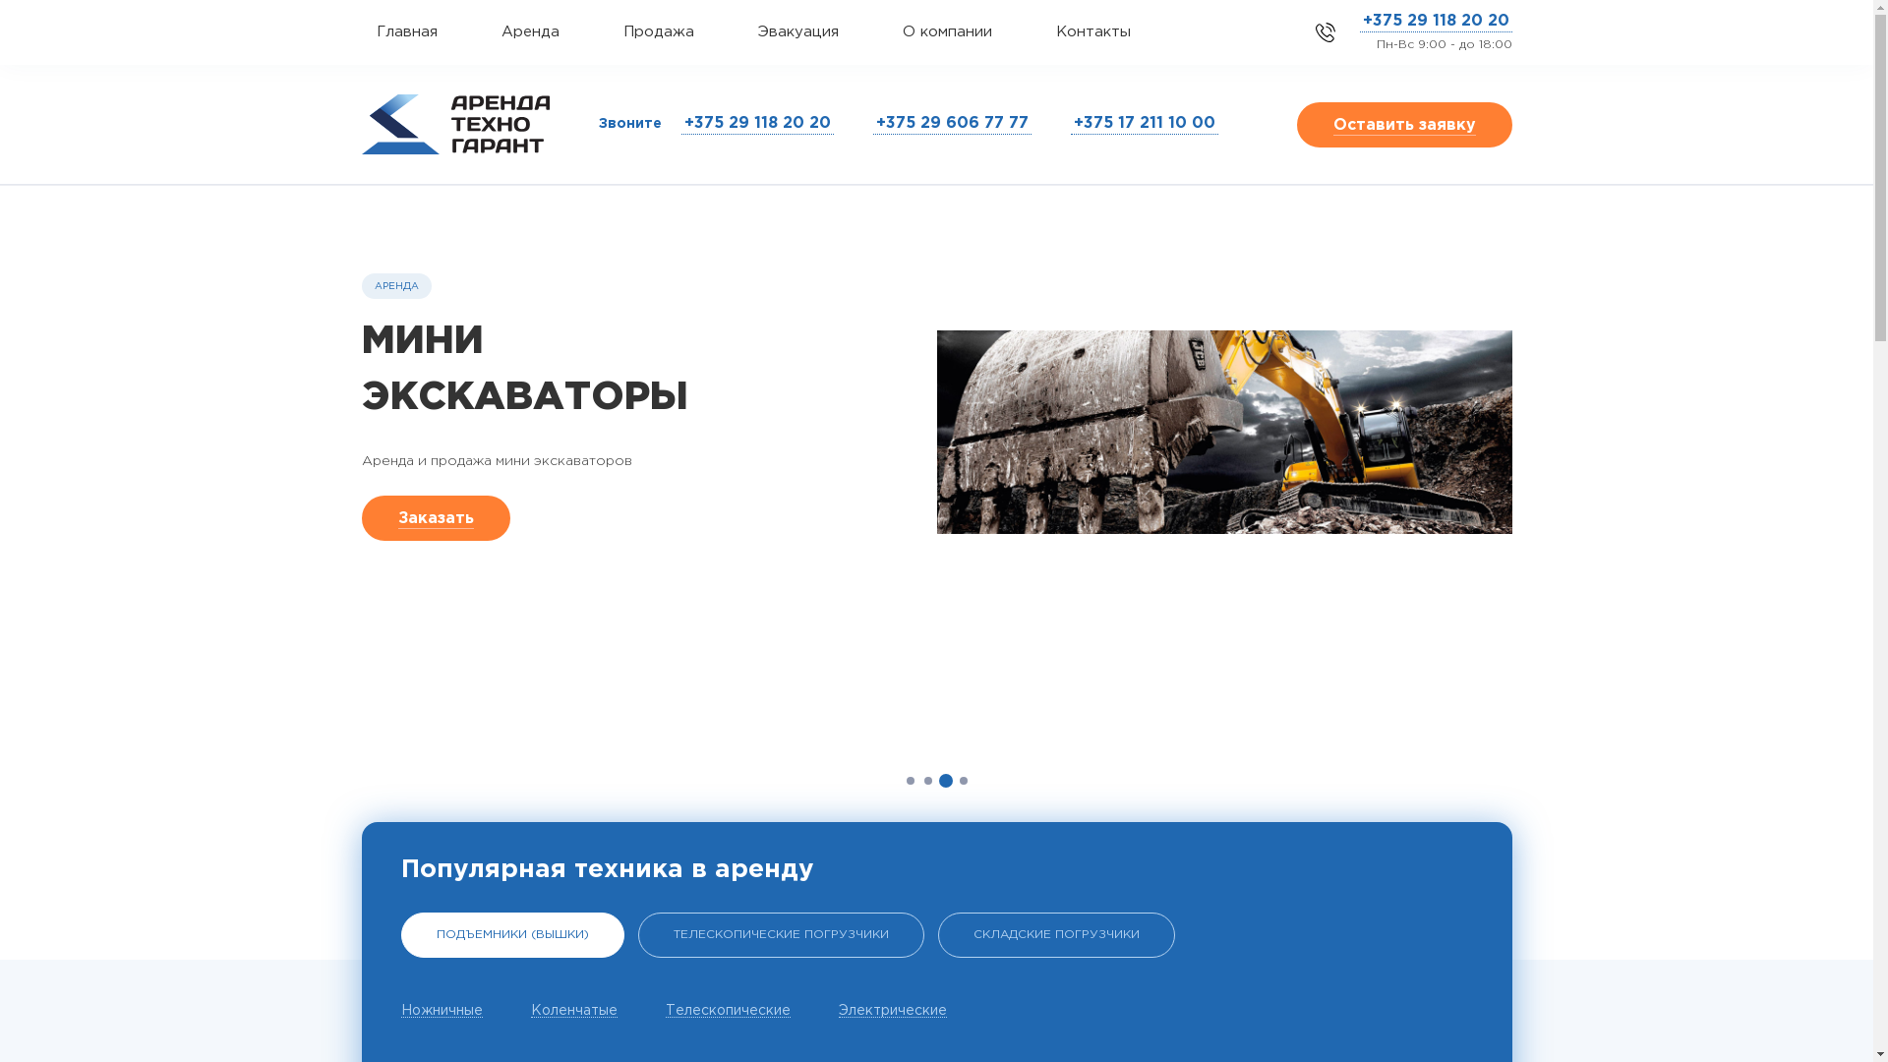  What do you see at coordinates (757, 124) in the screenshot?
I see `+375 29 118 20 20` at bounding box center [757, 124].